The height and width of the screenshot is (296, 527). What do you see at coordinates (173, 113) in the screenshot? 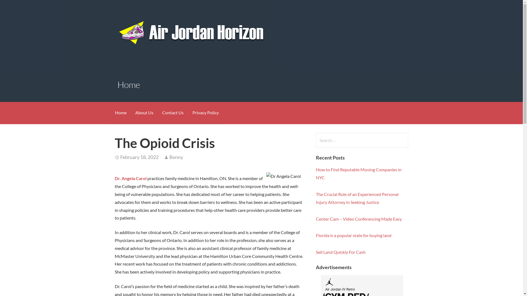
I see `Contact Us` at bounding box center [173, 113].